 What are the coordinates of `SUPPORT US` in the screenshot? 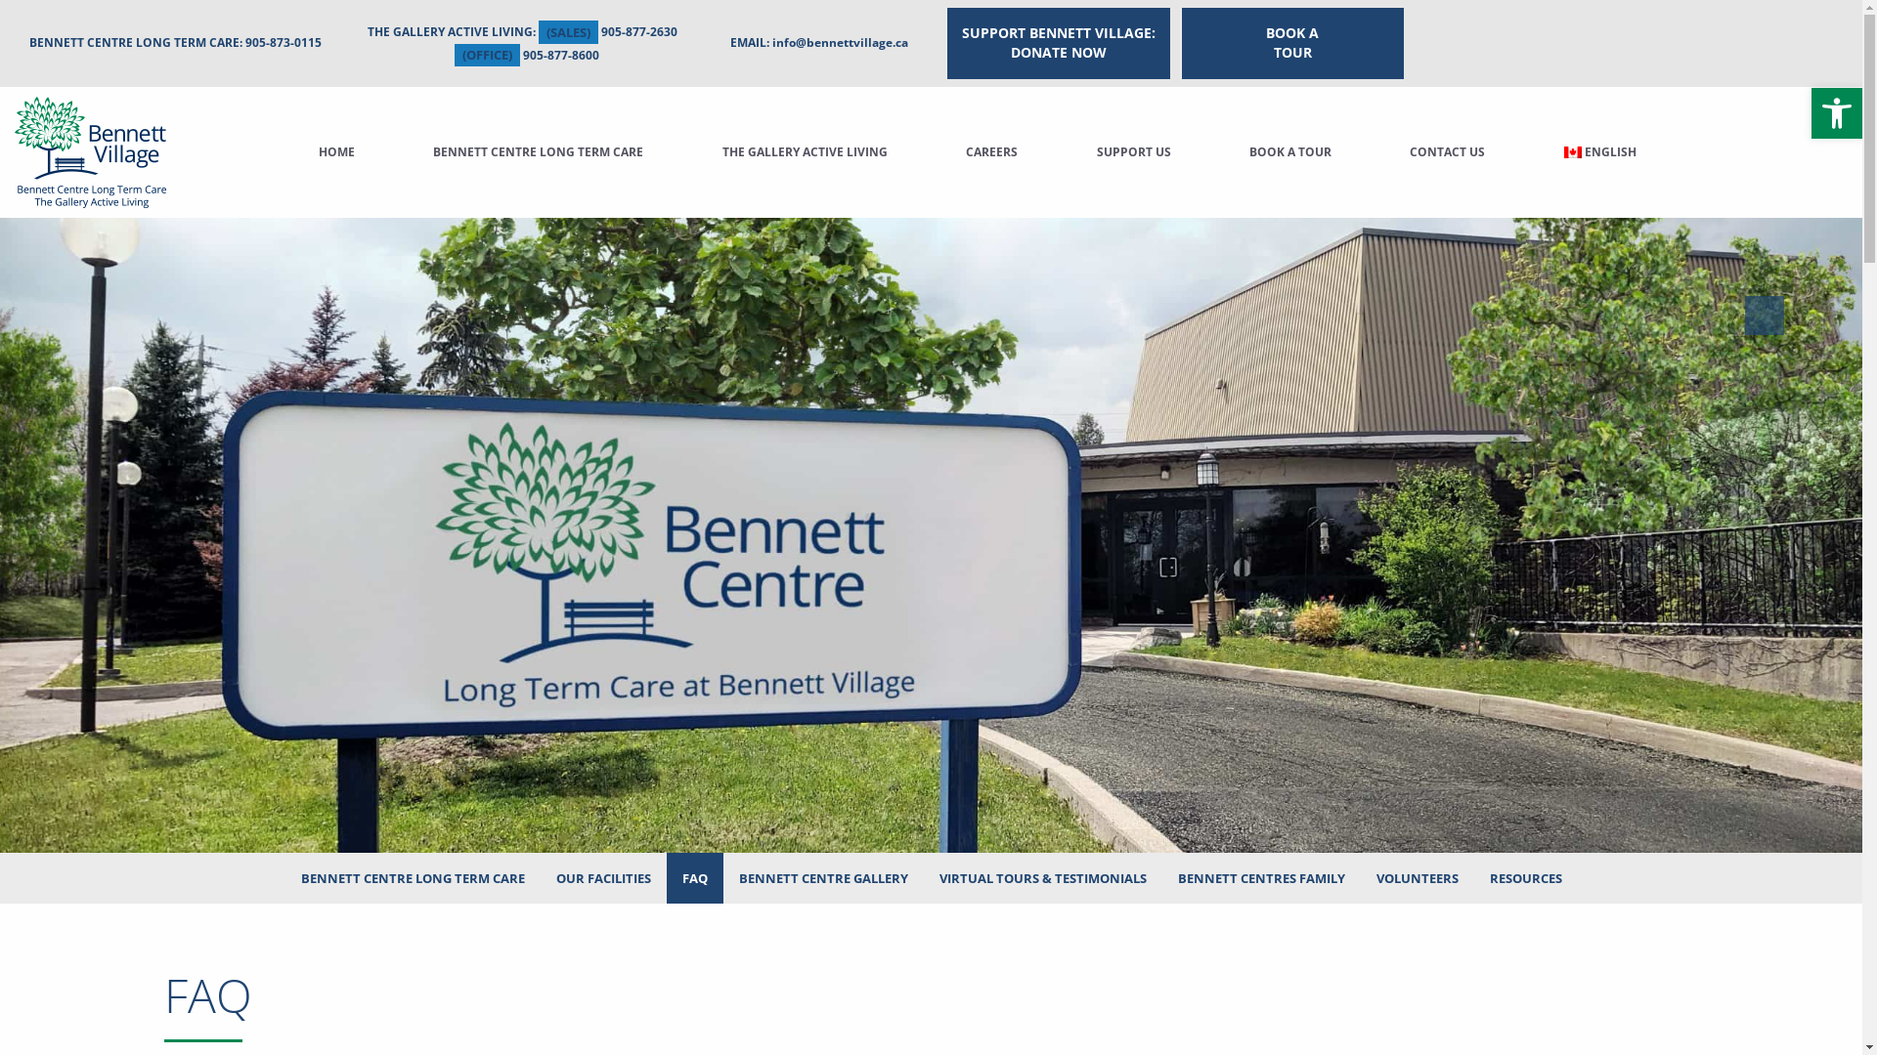 It's located at (1134, 152).